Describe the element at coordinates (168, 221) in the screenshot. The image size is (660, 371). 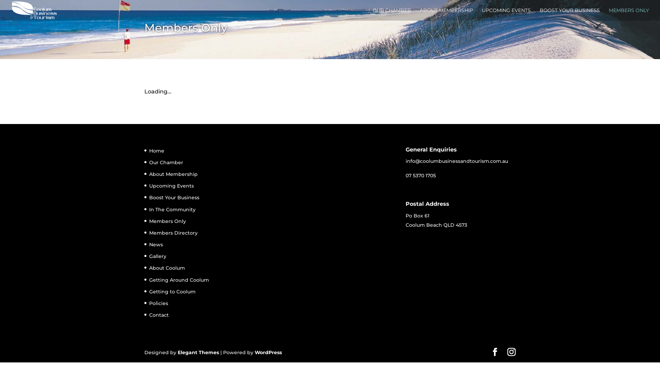
I see `Members Only` at that location.